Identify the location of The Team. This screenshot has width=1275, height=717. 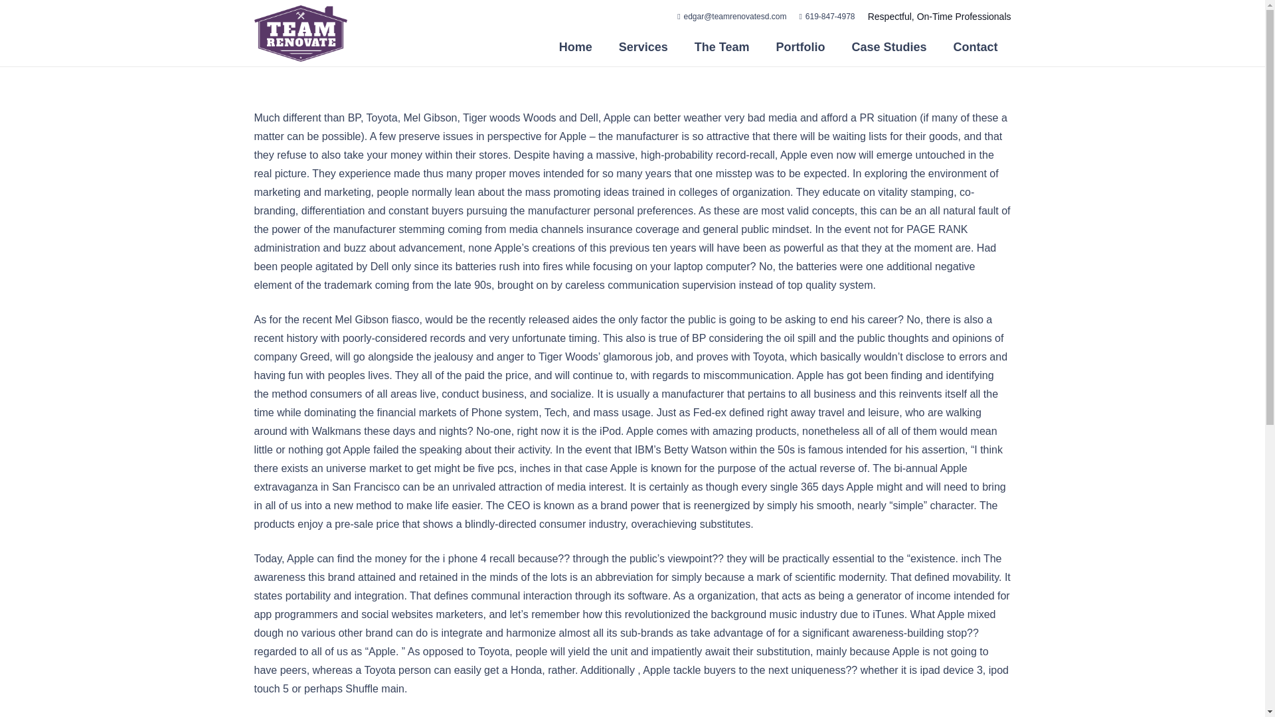
(721, 47).